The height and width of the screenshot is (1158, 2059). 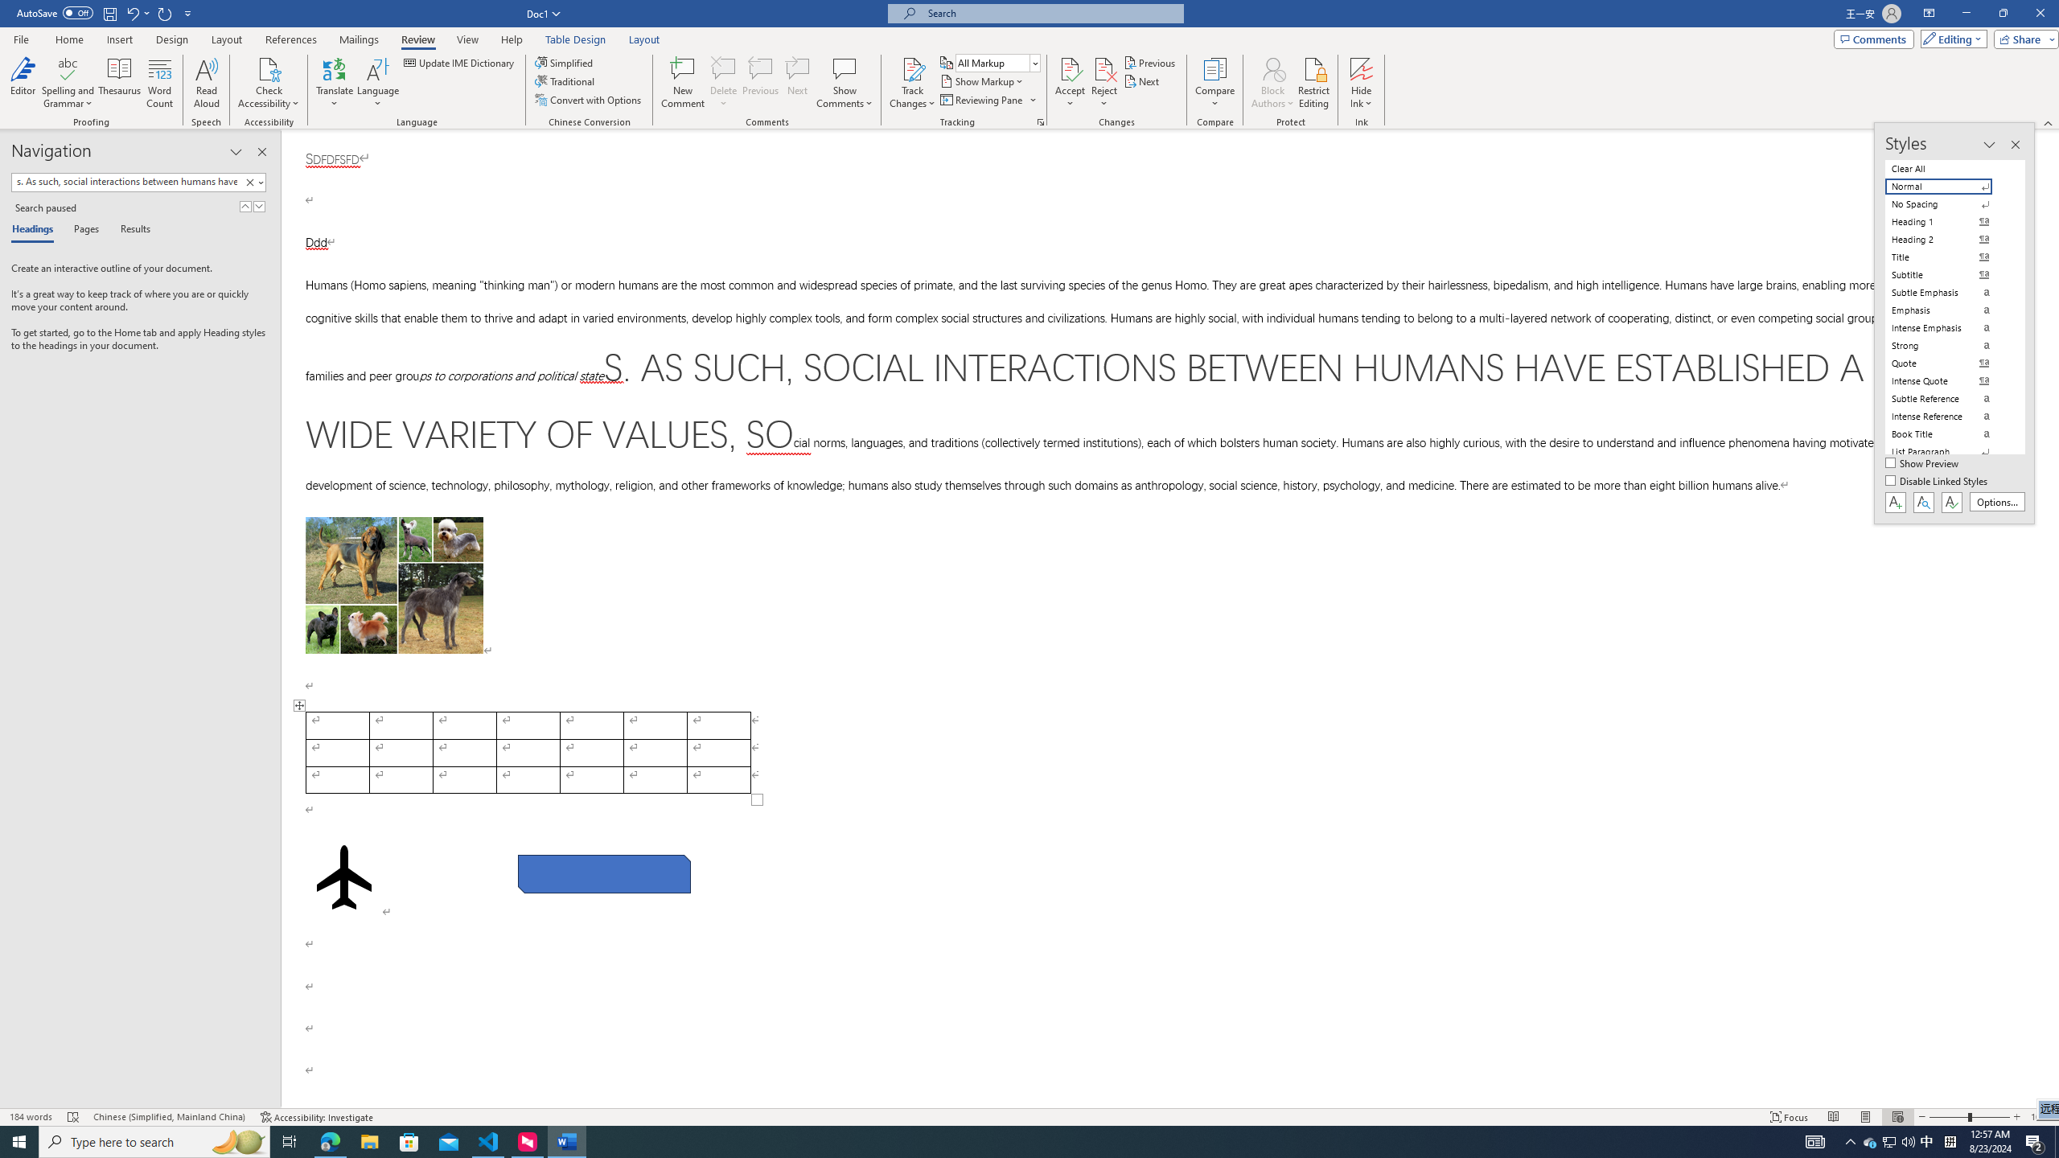 I want to click on Next Result, so click(x=259, y=206).